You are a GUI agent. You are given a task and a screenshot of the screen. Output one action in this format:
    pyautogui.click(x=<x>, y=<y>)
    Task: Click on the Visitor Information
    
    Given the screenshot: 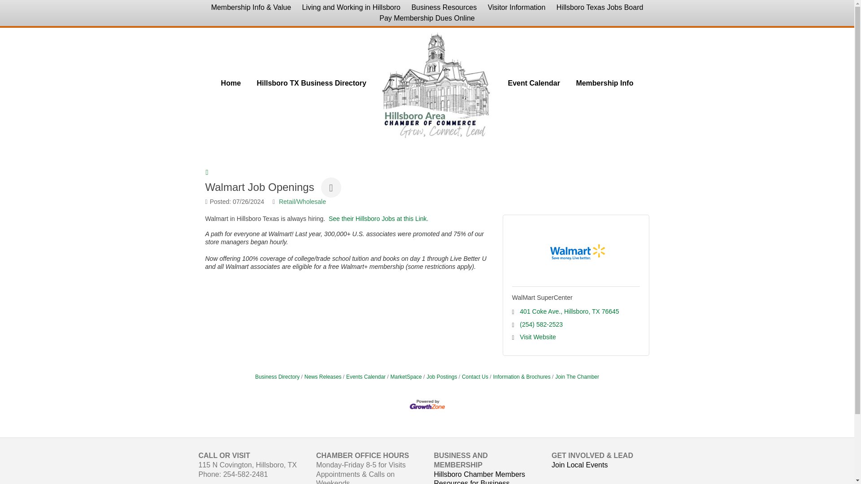 What is the action you would take?
    pyautogui.click(x=517, y=8)
    